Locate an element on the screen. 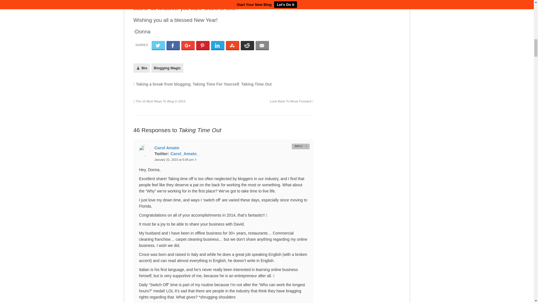 Image resolution: width=538 pixels, height=303 pixels. Blogging Magic is located at coordinates (167, 68).